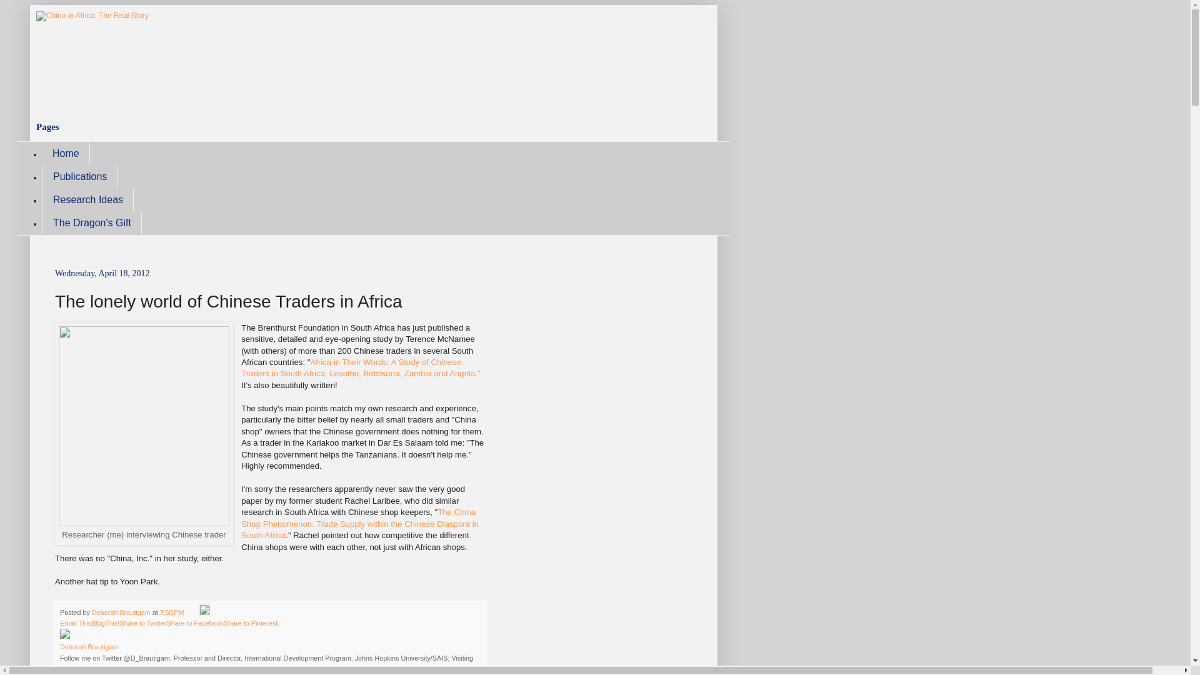 The width and height of the screenshot is (1200, 675). Describe the element at coordinates (89, 647) in the screenshot. I see `author profile` at that location.